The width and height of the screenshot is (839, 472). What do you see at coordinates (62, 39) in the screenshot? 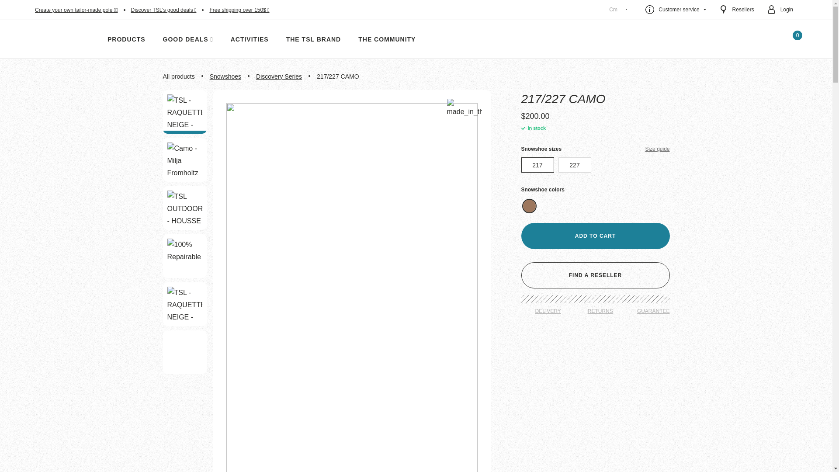
I see `Homepage` at bounding box center [62, 39].